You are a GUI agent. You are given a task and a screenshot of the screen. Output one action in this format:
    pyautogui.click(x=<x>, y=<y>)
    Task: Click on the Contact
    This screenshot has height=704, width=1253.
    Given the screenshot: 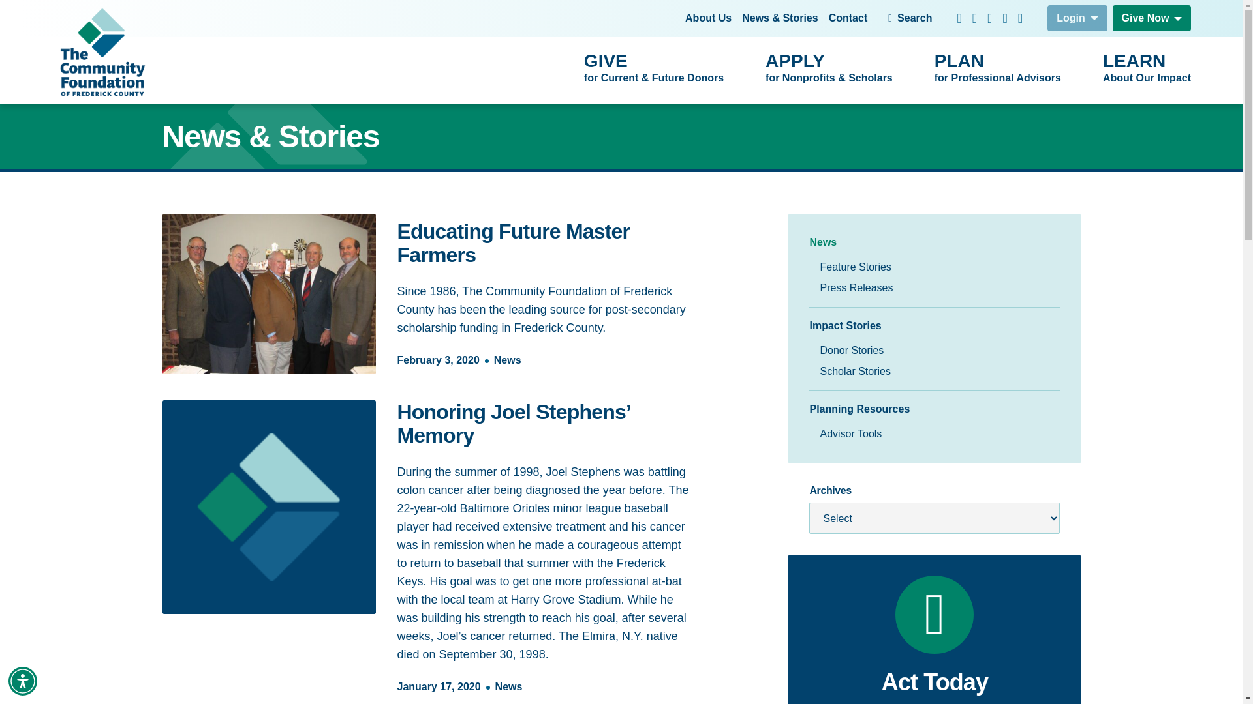 What is the action you would take?
    pyautogui.click(x=848, y=18)
    